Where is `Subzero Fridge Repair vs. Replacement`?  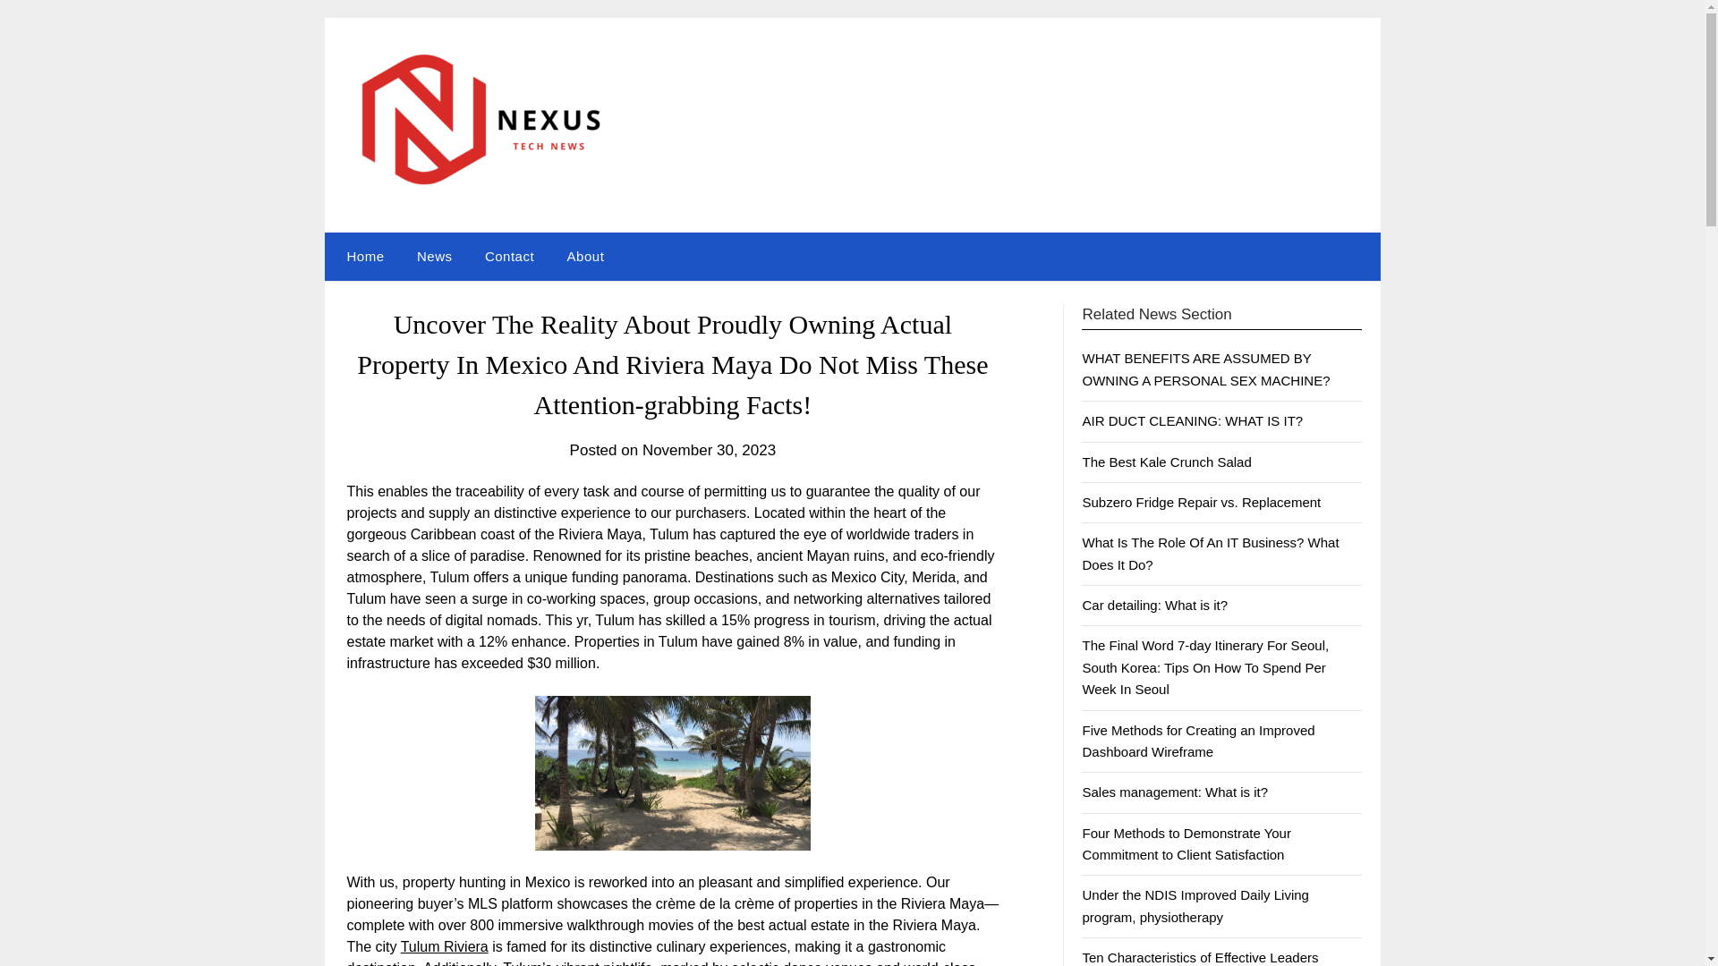 Subzero Fridge Repair vs. Replacement is located at coordinates (1201, 502).